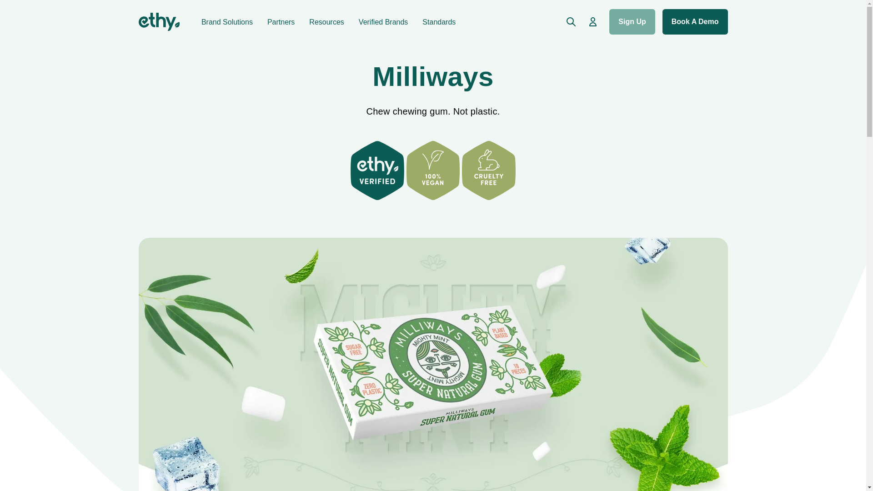 This screenshot has width=873, height=491. What do you see at coordinates (695, 22) in the screenshot?
I see `Book A Demo` at bounding box center [695, 22].